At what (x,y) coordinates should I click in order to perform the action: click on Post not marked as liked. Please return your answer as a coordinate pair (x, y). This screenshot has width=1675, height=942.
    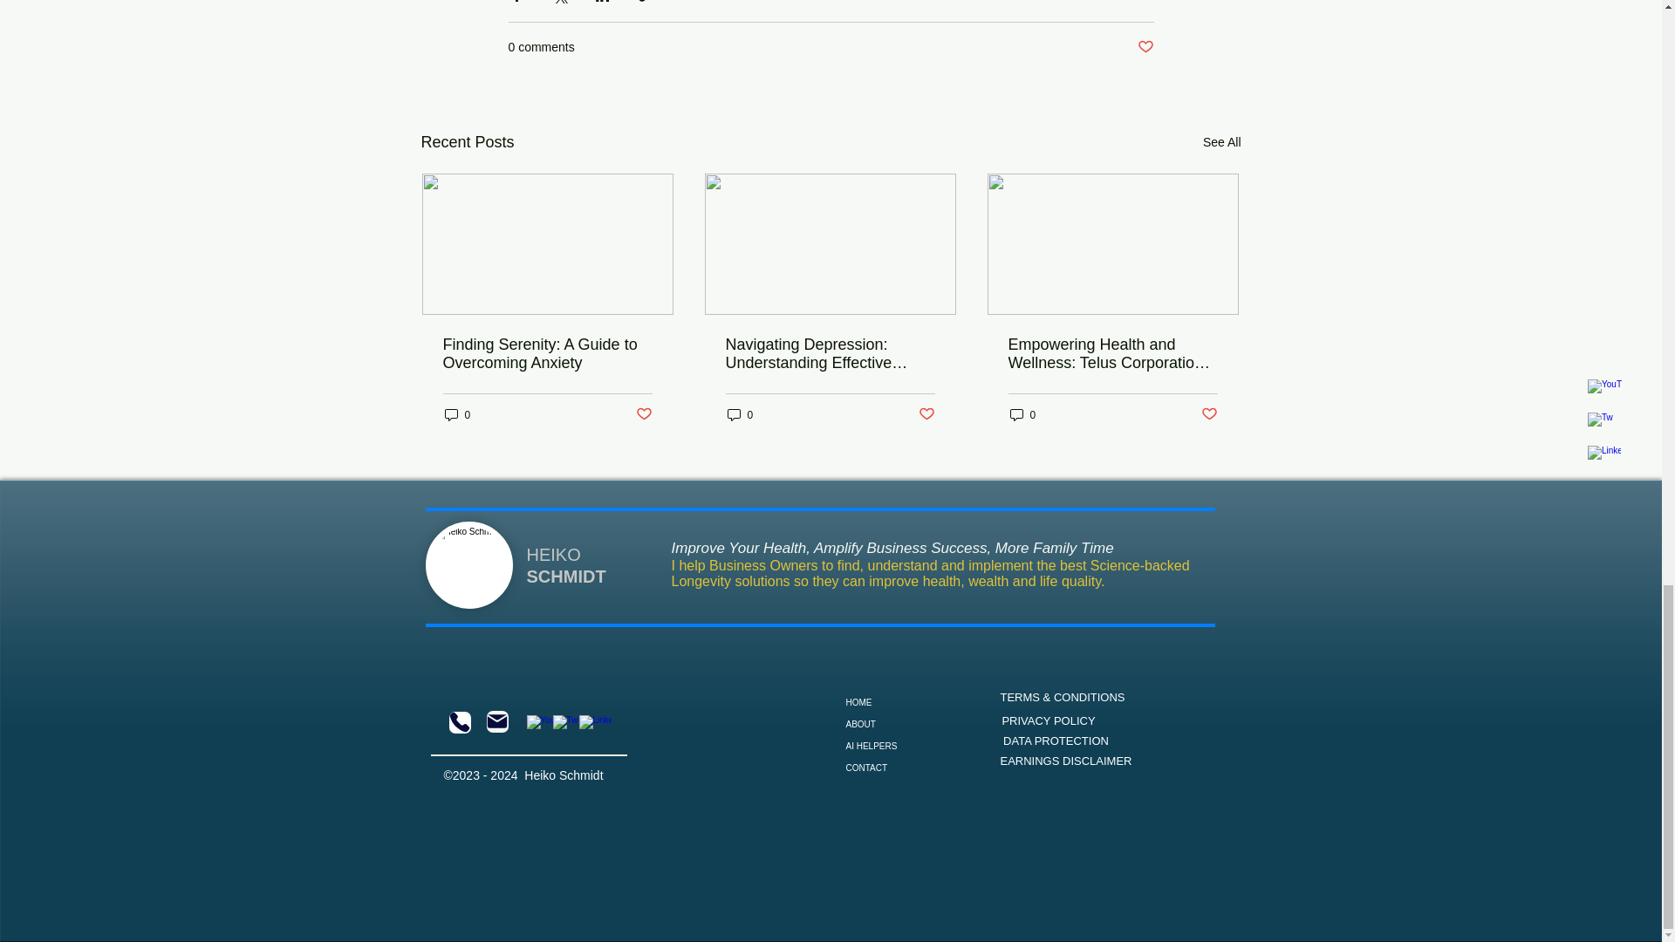
    Looking at the image, I should click on (1145, 47).